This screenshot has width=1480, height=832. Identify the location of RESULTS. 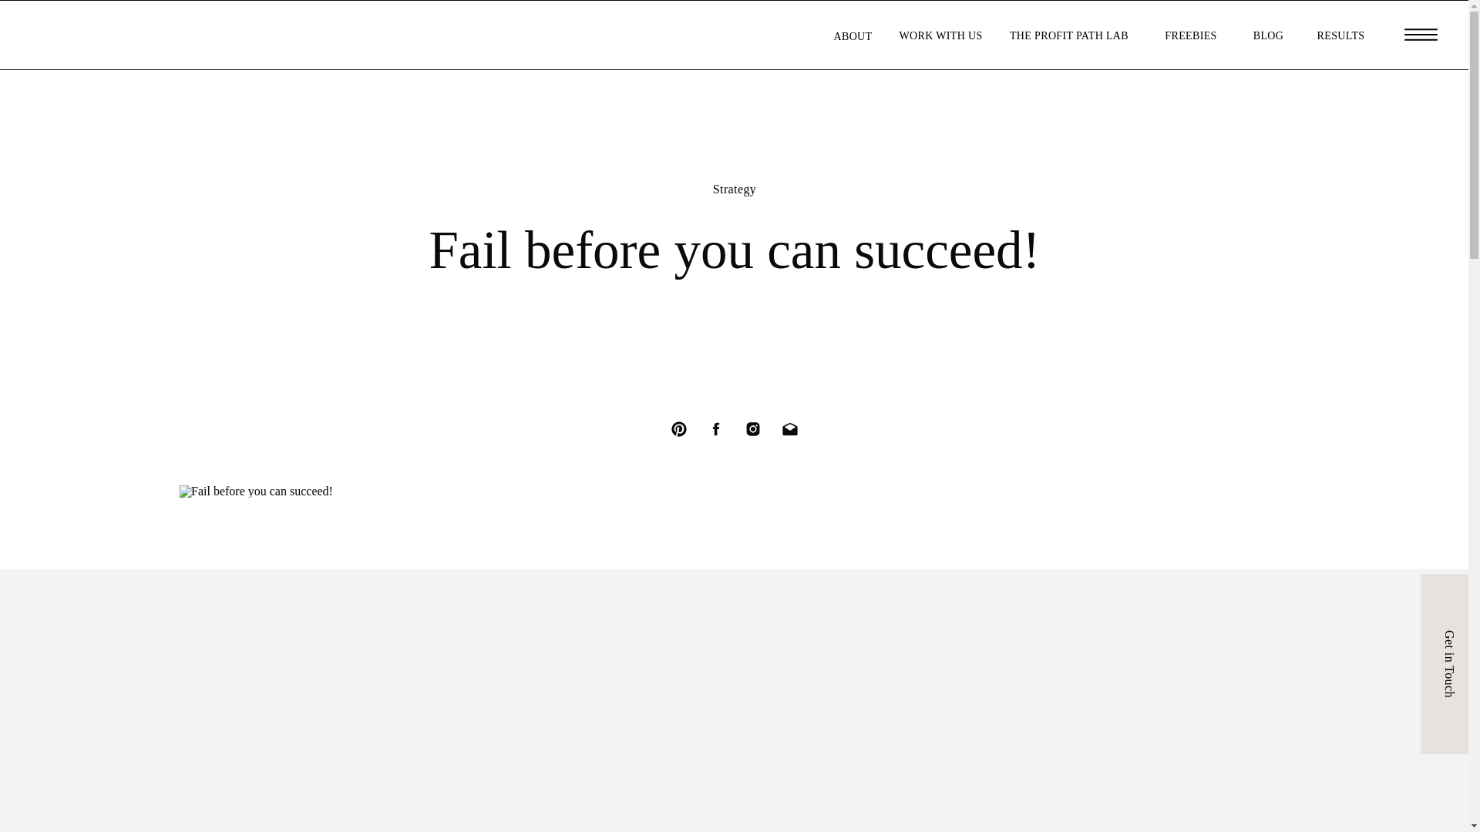
(1340, 34).